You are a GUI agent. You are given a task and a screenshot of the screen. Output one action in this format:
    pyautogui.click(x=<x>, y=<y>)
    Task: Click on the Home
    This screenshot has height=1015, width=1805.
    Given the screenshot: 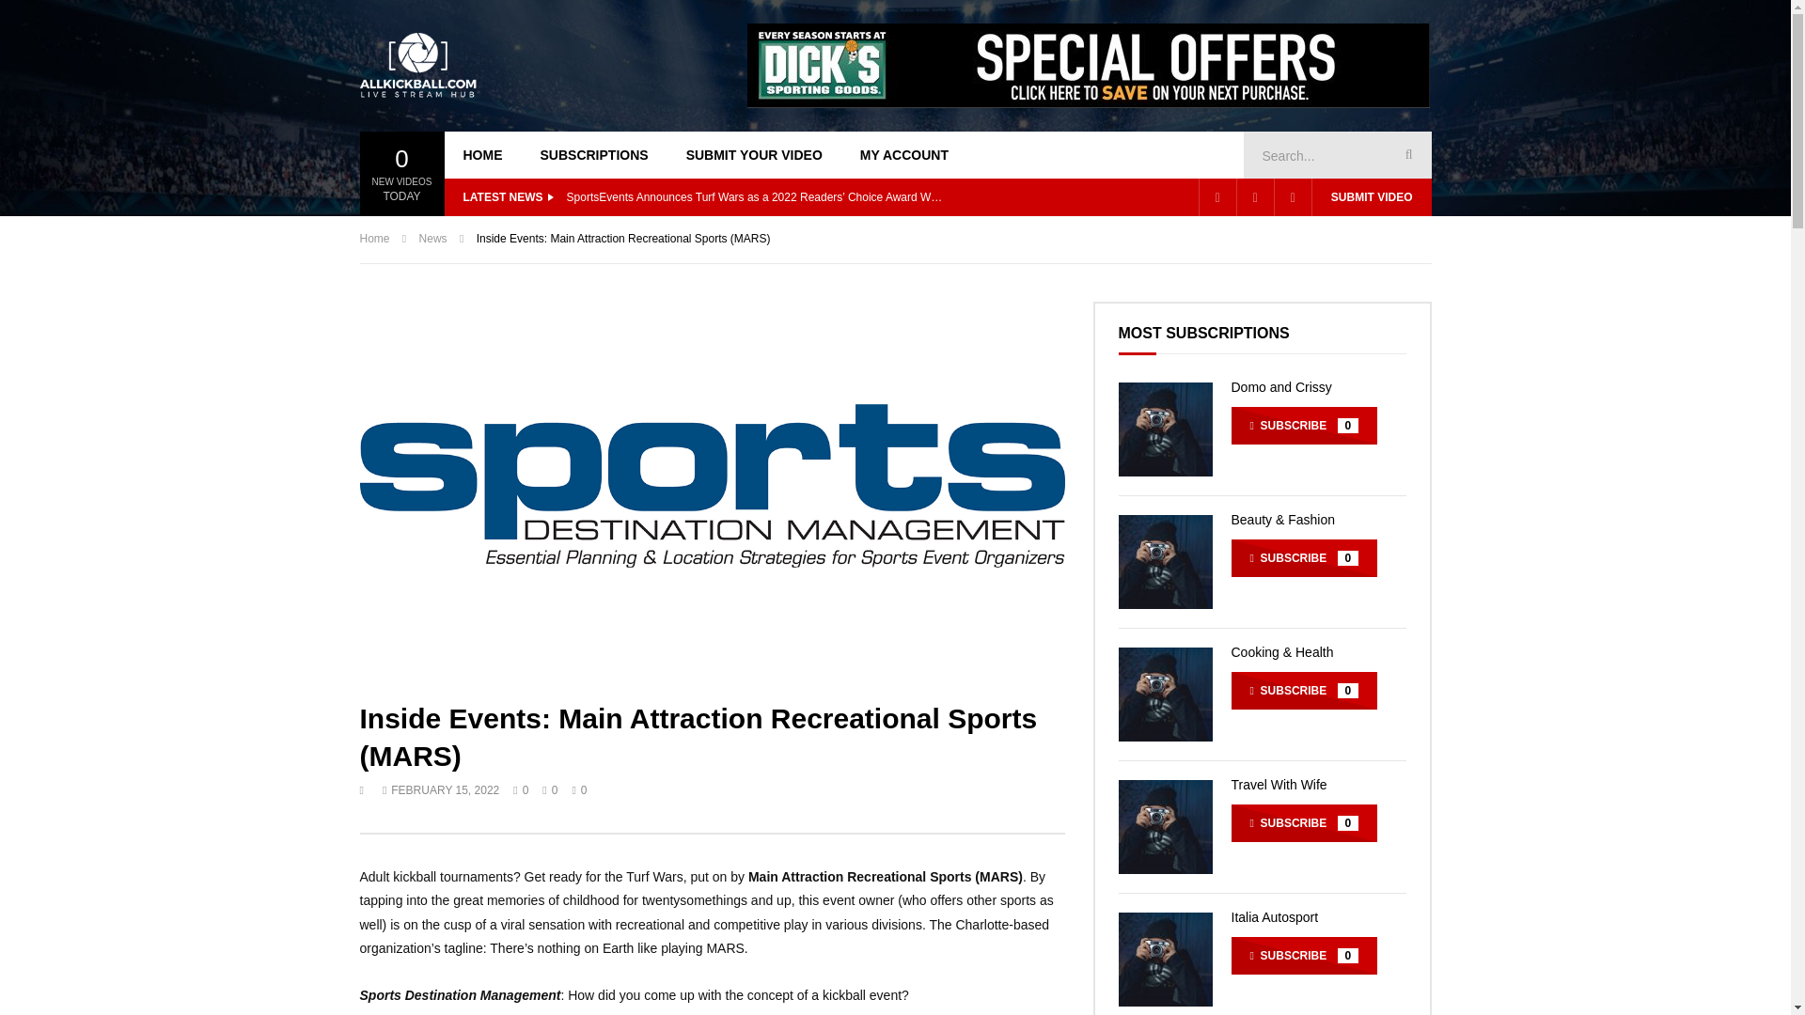 What is the action you would take?
    pyautogui.click(x=374, y=239)
    